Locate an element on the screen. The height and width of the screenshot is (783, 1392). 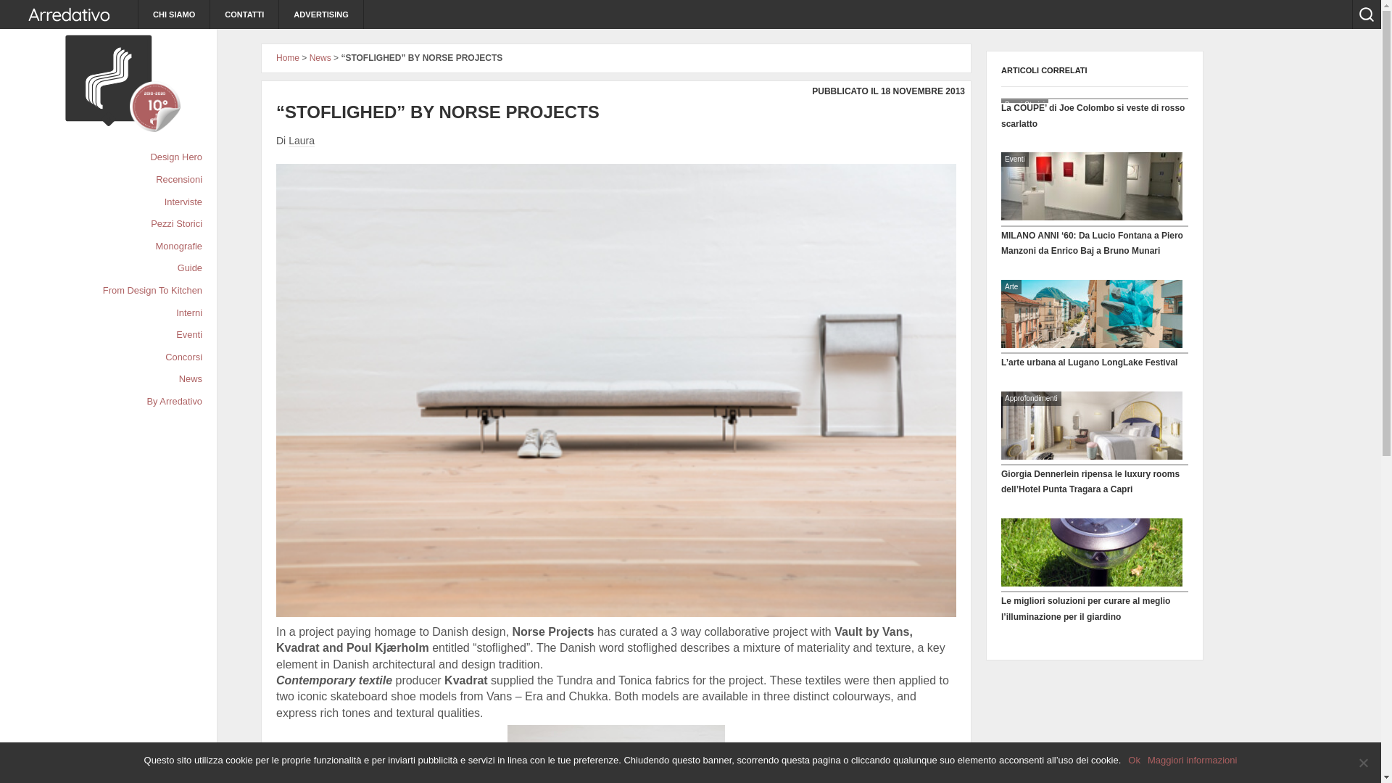
Laura is located at coordinates (301, 141).